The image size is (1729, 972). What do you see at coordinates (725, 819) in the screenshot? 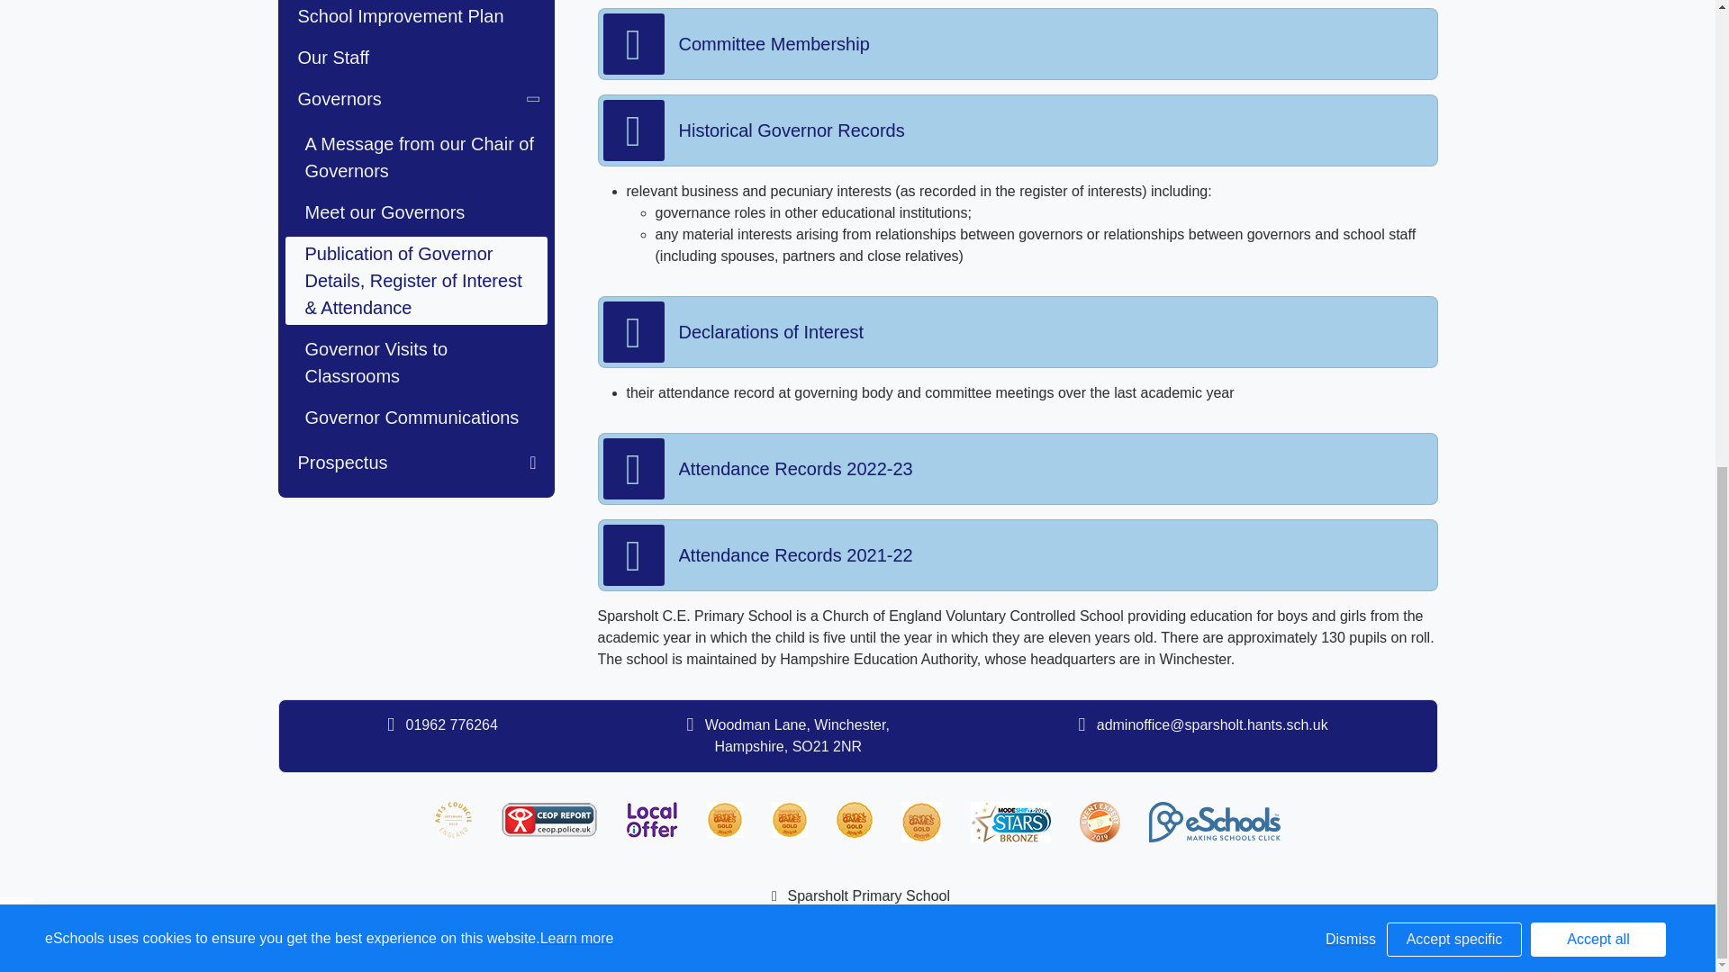
I see `Sainsbury School Games` at bounding box center [725, 819].